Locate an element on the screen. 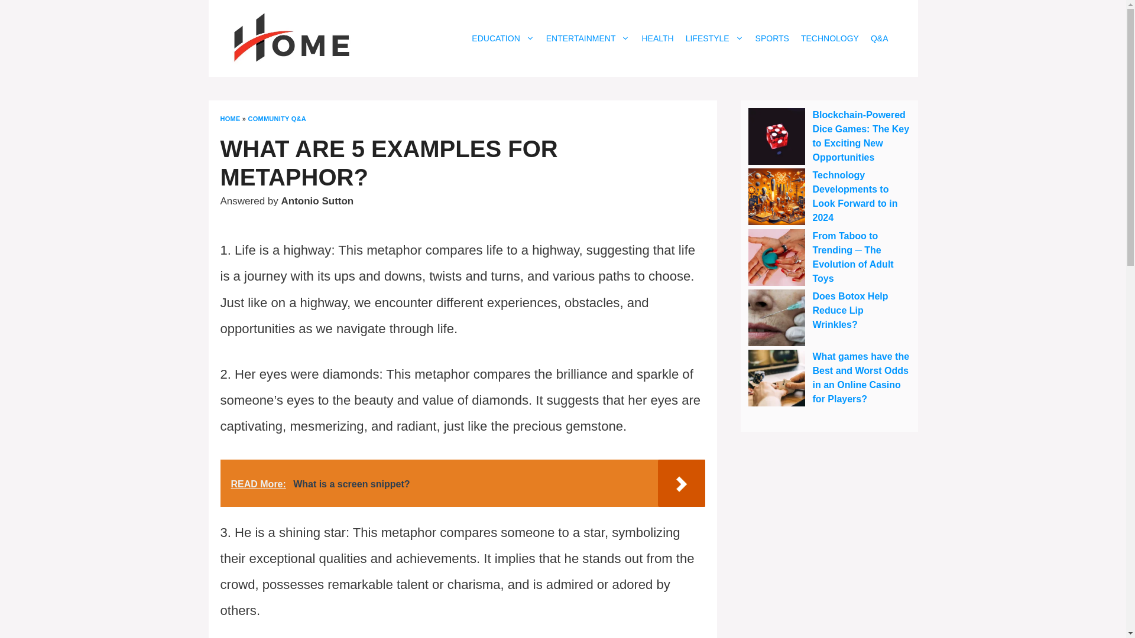 This screenshot has height=638, width=1135. LIFESTYLE is located at coordinates (714, 38).